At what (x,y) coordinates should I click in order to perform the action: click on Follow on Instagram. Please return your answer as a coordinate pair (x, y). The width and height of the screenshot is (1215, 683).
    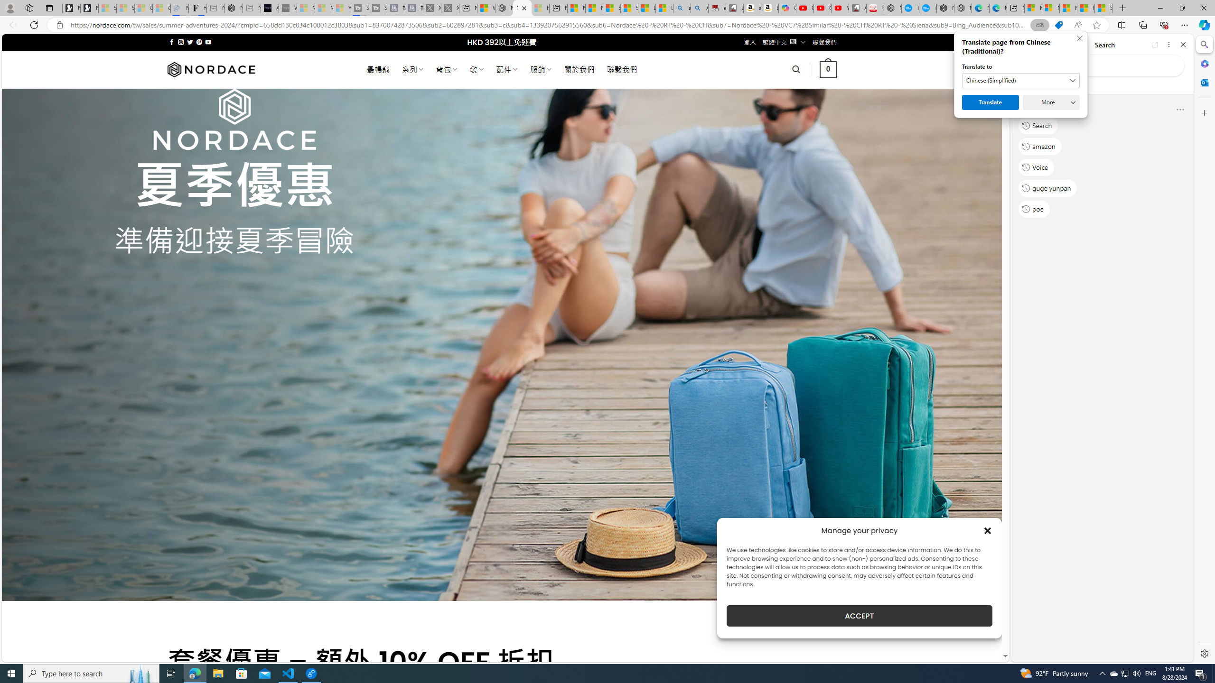
    Looking at the image, I should click on (181, 42).